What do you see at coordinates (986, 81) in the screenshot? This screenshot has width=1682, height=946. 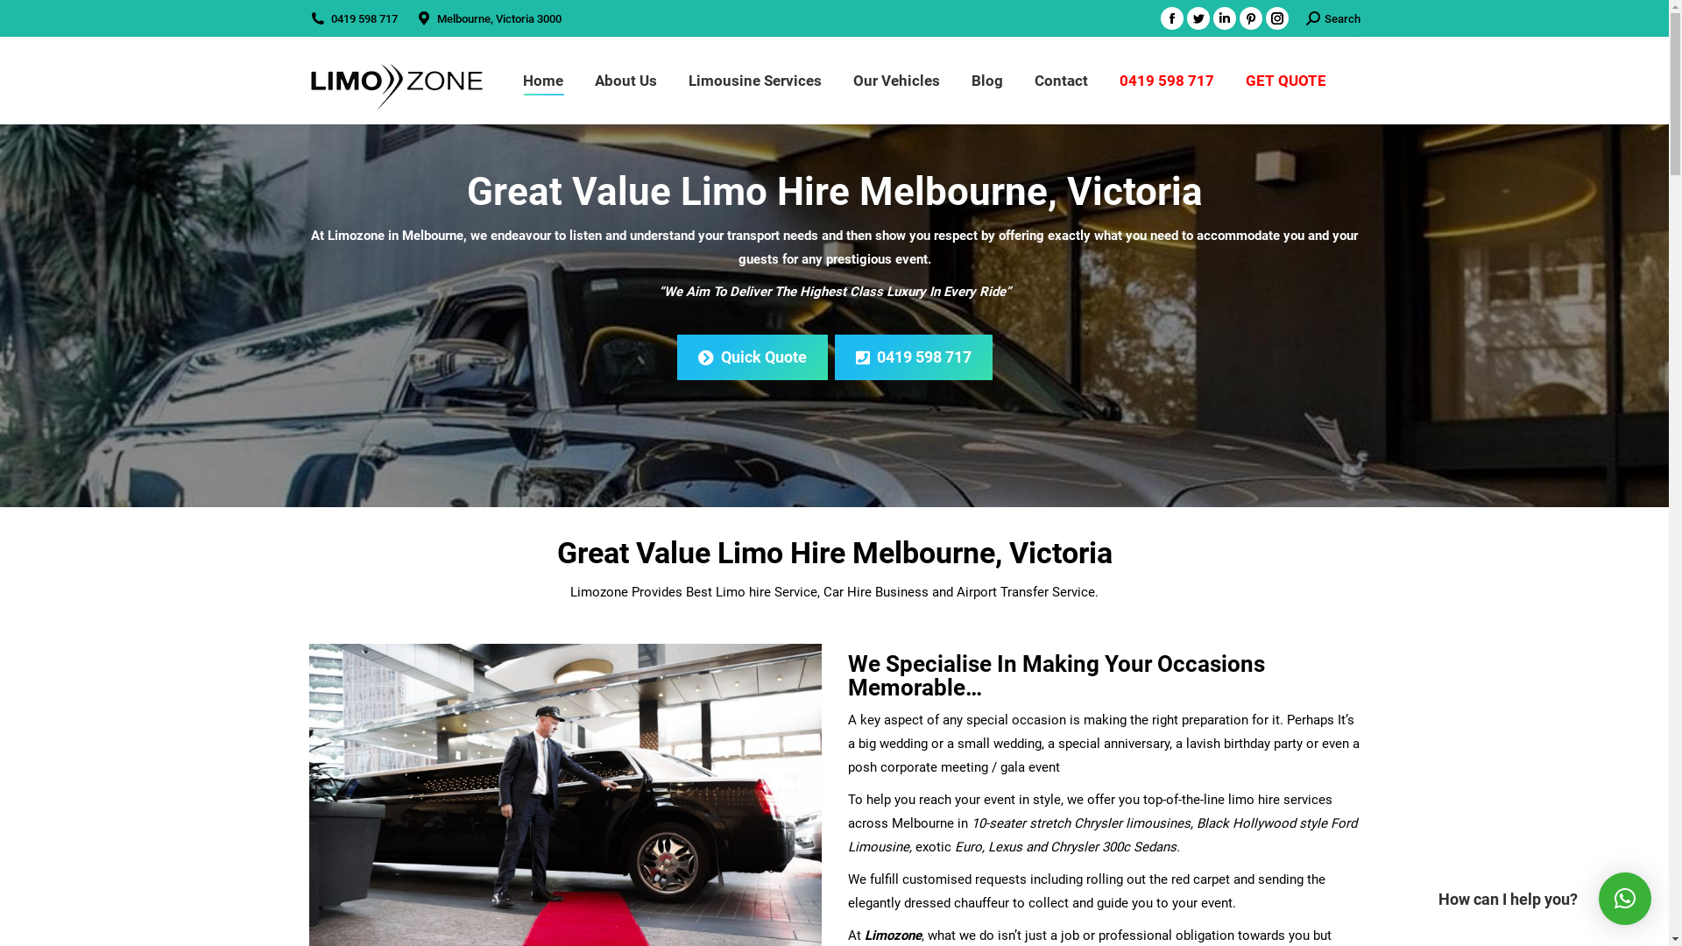 I see `Blog` at bounding box center [986, 81].